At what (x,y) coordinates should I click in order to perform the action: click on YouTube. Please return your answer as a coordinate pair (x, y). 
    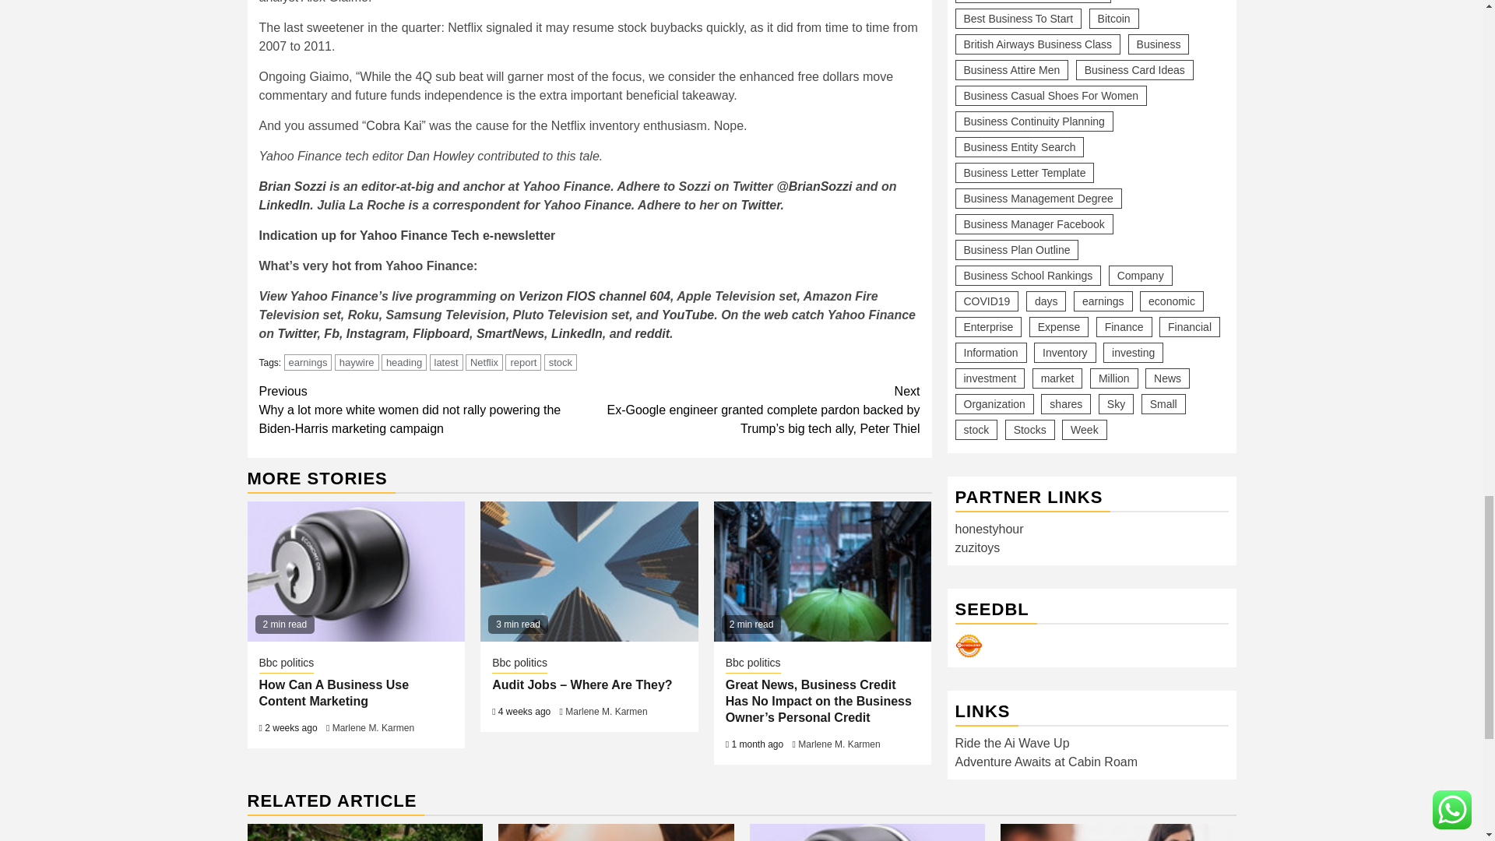
    Looking at the image, I should click on (688, 315).